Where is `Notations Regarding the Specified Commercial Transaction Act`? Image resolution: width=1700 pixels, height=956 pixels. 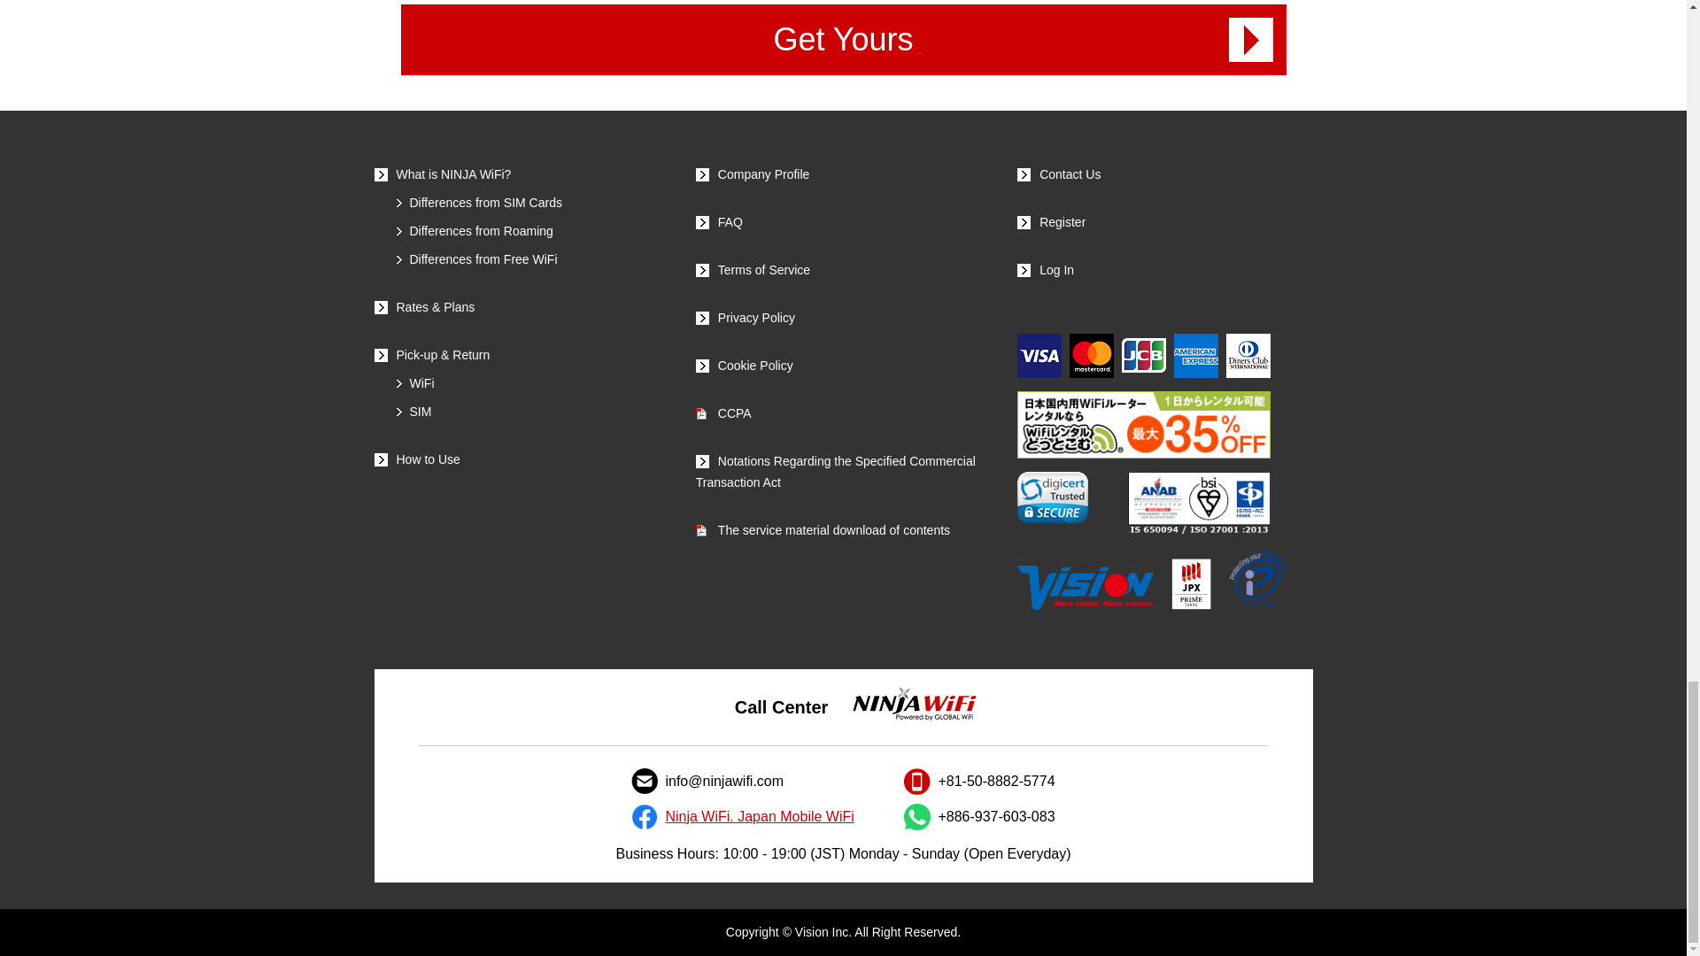 Notations Regarding the Specified Commercial Transaction Act is located at coordinates (836, 471).